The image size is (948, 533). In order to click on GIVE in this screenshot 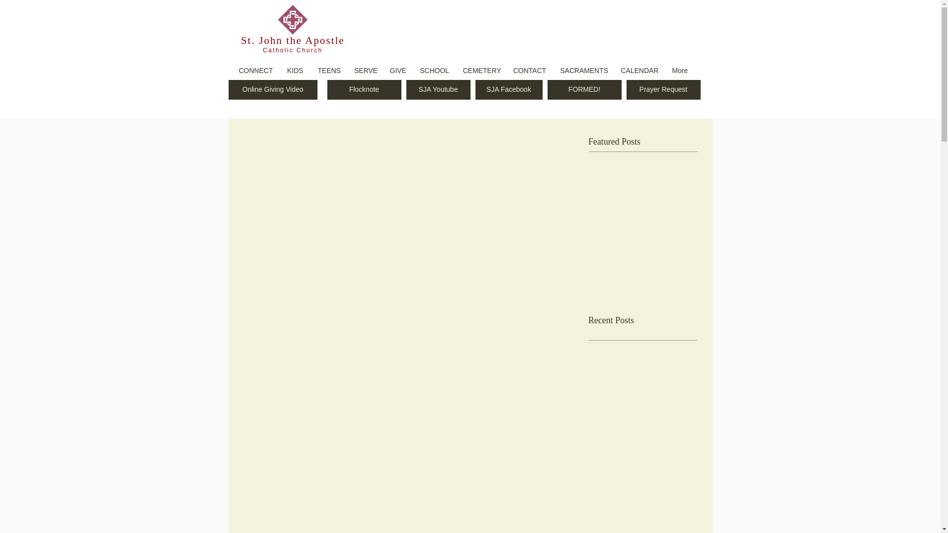, I will do `click(397, 70)`.